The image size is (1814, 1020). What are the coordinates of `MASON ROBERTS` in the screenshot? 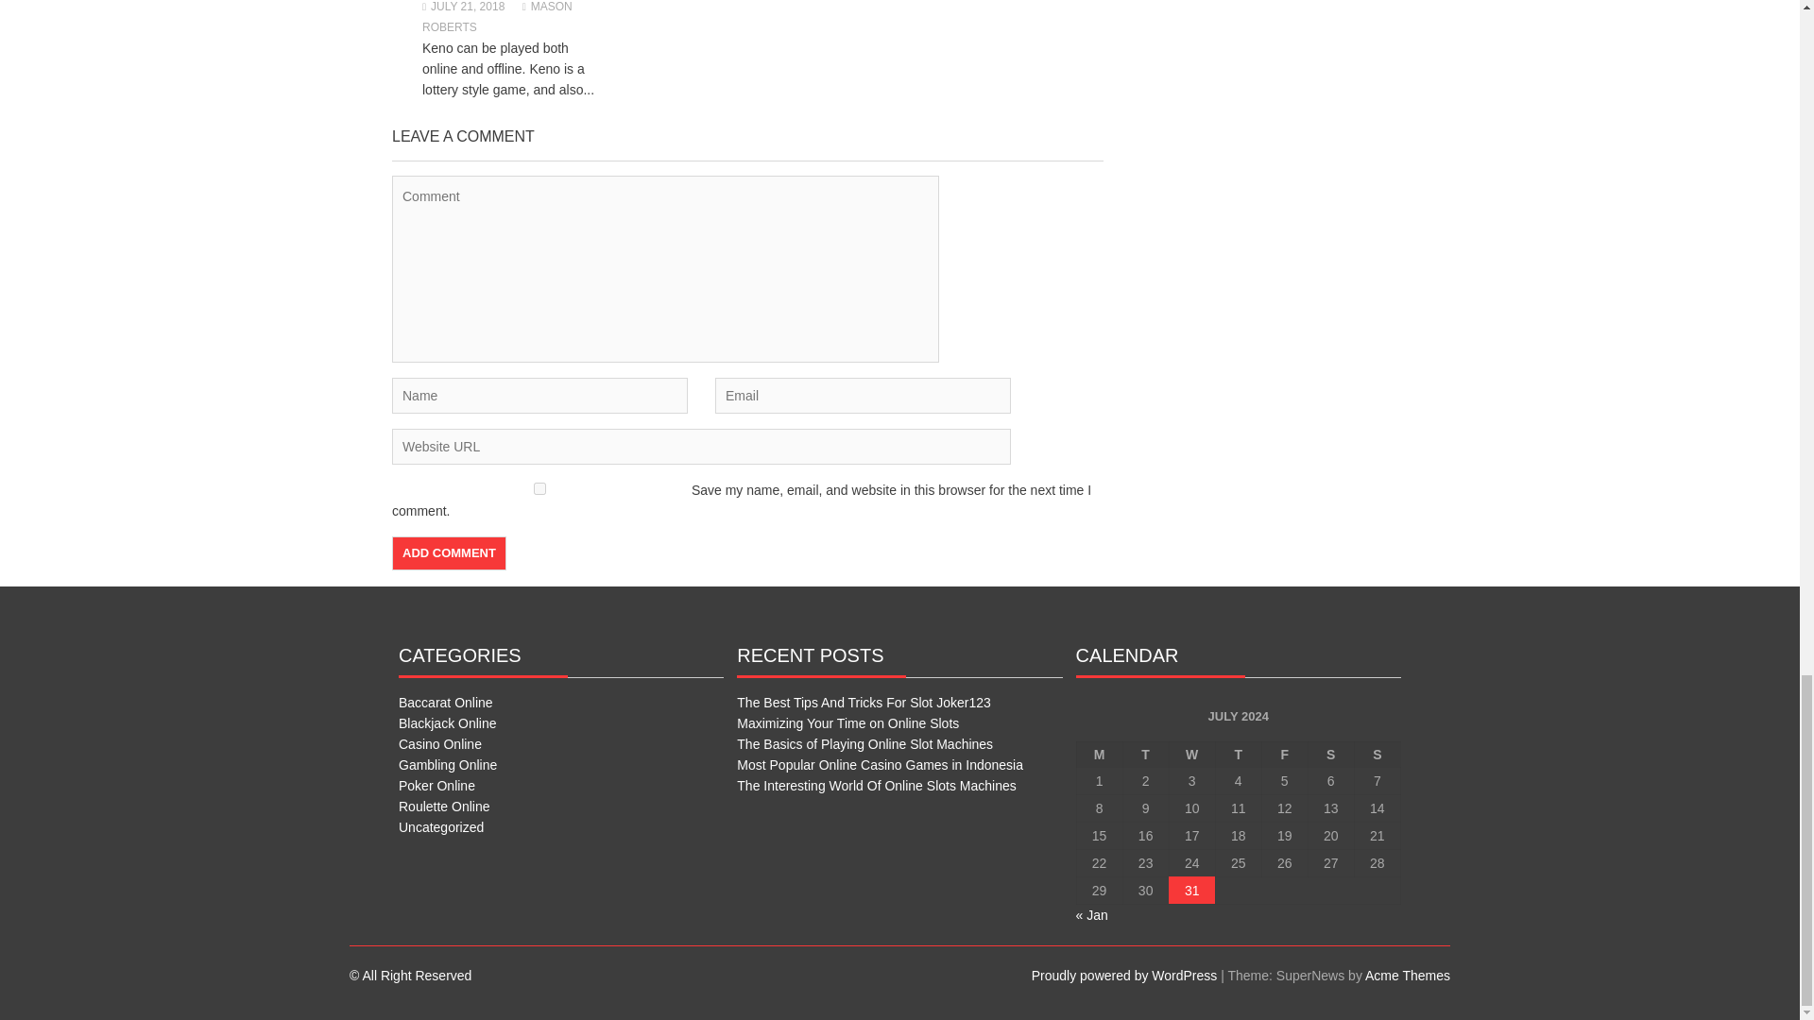 It's located at (497, 17).